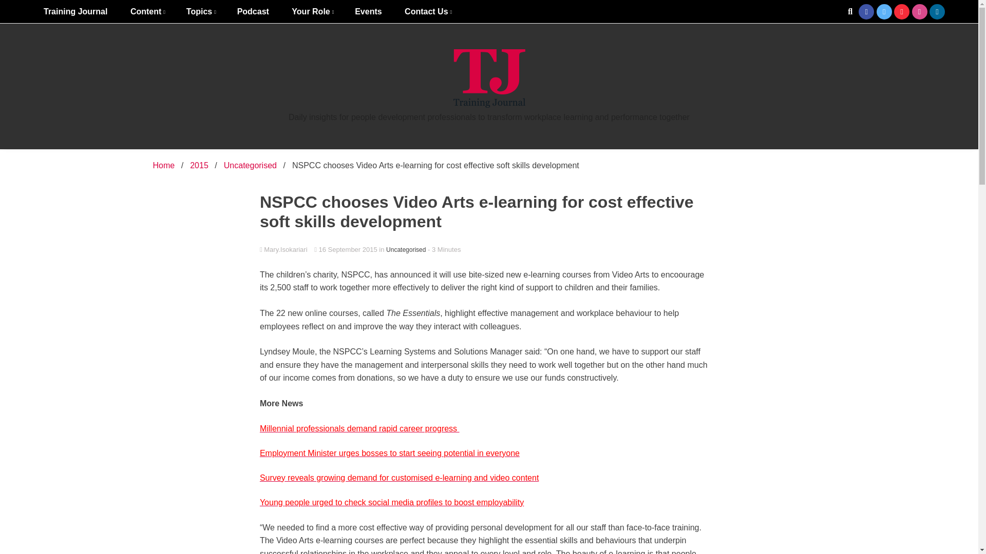 The height and width of the screenshot is (554, 986). What do you see at coordinates (368, 11) in the screenshot?
I see `Events` at bounding box center [368, 11].